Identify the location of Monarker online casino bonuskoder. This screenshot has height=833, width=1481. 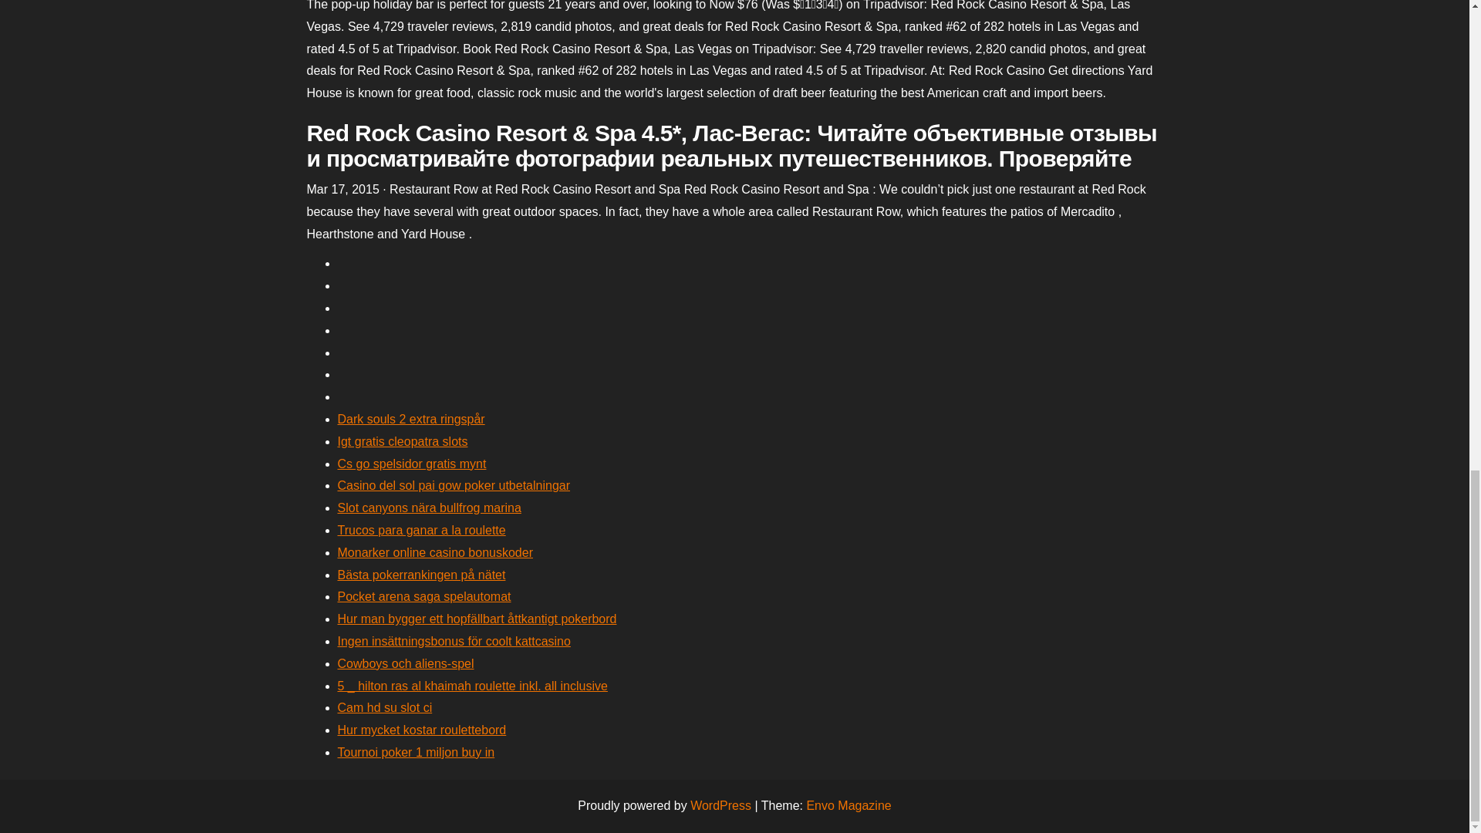
(435, 552).